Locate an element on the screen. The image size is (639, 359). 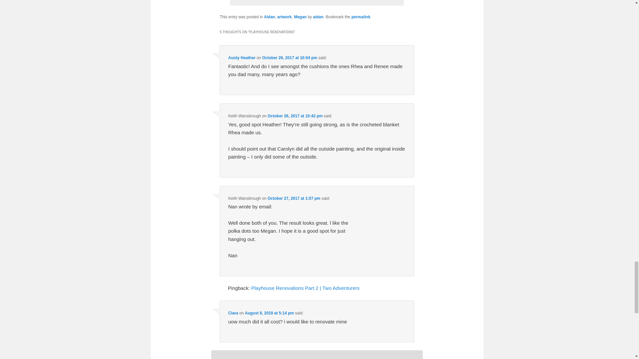
October 26, 2017 at 10:42 pm is located at coordinates (295, 116).